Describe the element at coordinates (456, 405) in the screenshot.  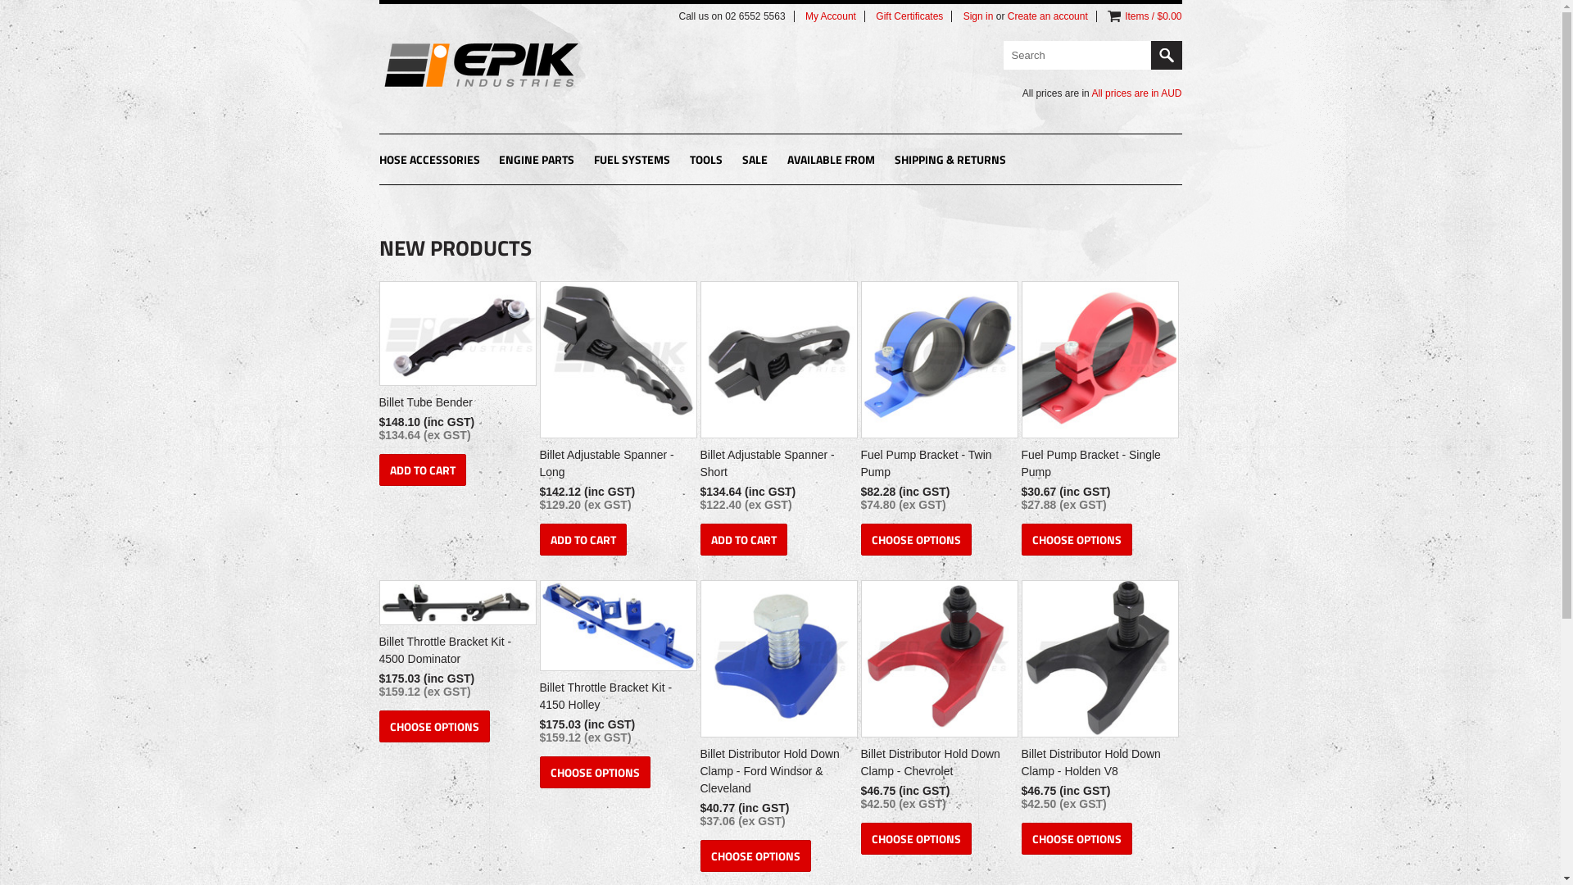
I see `Billet Tube Bender` at that location.